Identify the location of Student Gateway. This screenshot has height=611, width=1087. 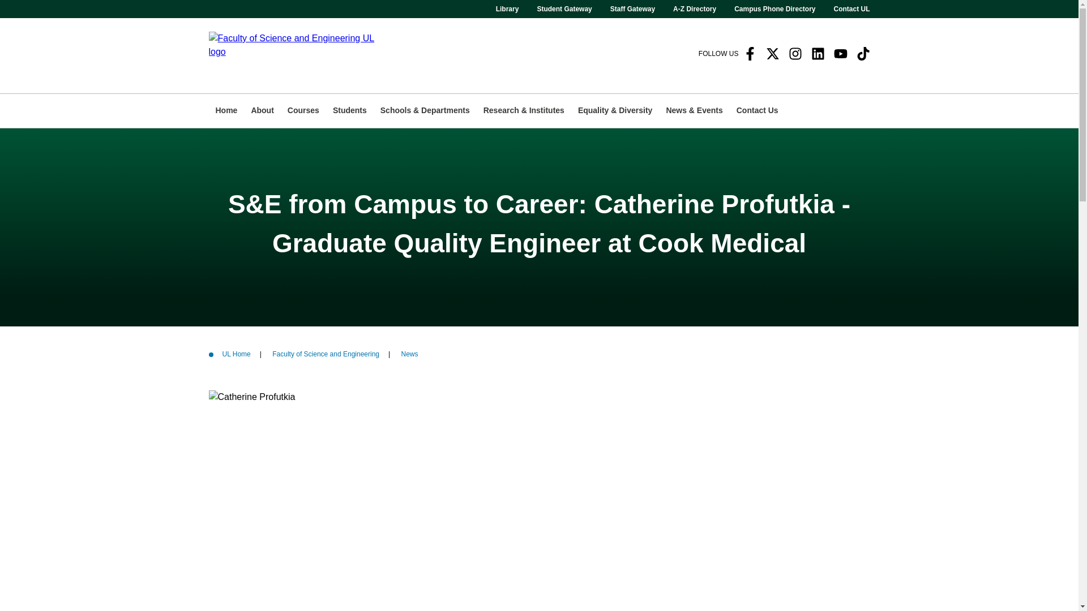
(564, 9).